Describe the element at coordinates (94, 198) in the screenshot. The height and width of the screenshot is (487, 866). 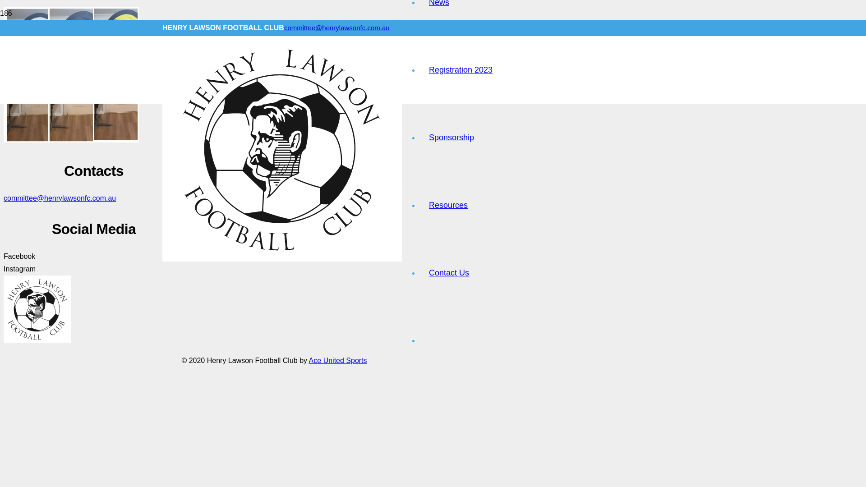
I see `committee@henrylawsonfc.com.au` at that location.